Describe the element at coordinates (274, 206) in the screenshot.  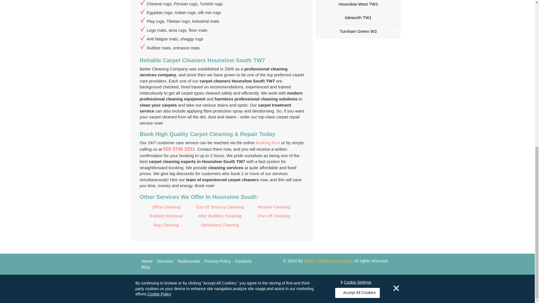
I see `Window Cleaning` at that location.